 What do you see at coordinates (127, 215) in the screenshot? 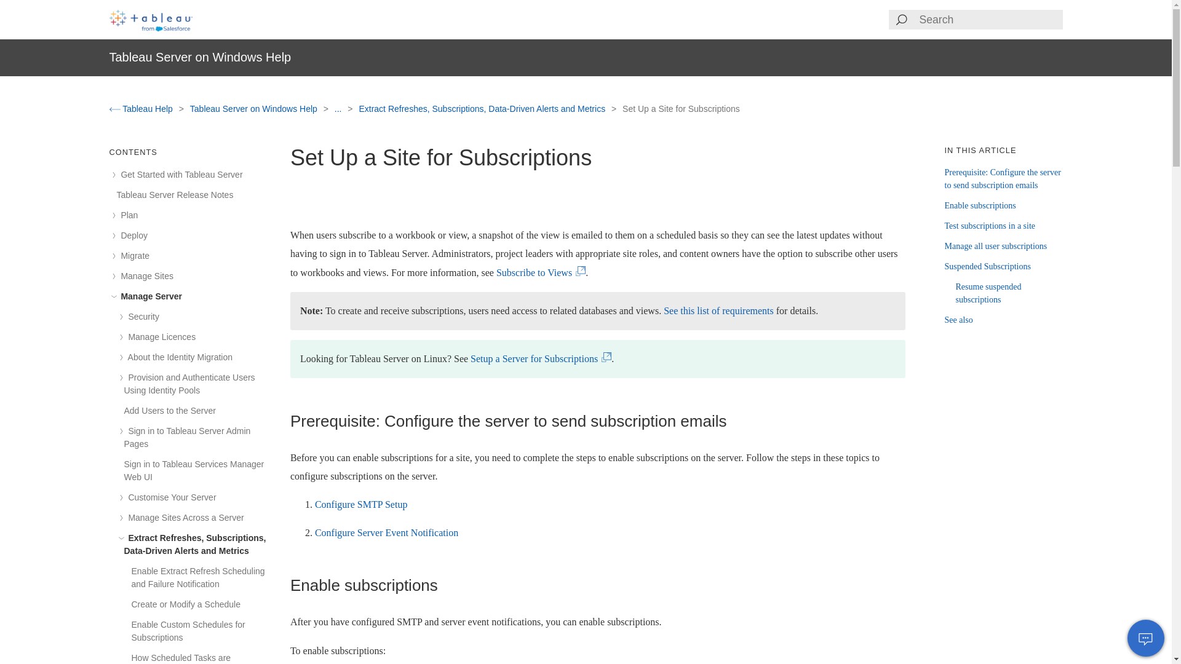
I see `Plan` at bounding box center [127, 215].